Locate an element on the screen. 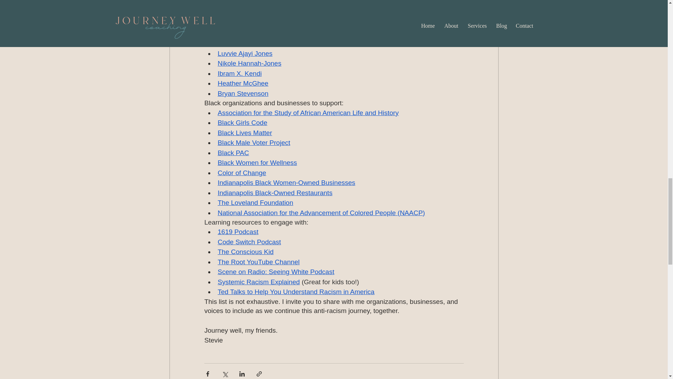 The height and width of the screenshot is (379, 673). Color of Change is located at coordinates (242, 173).